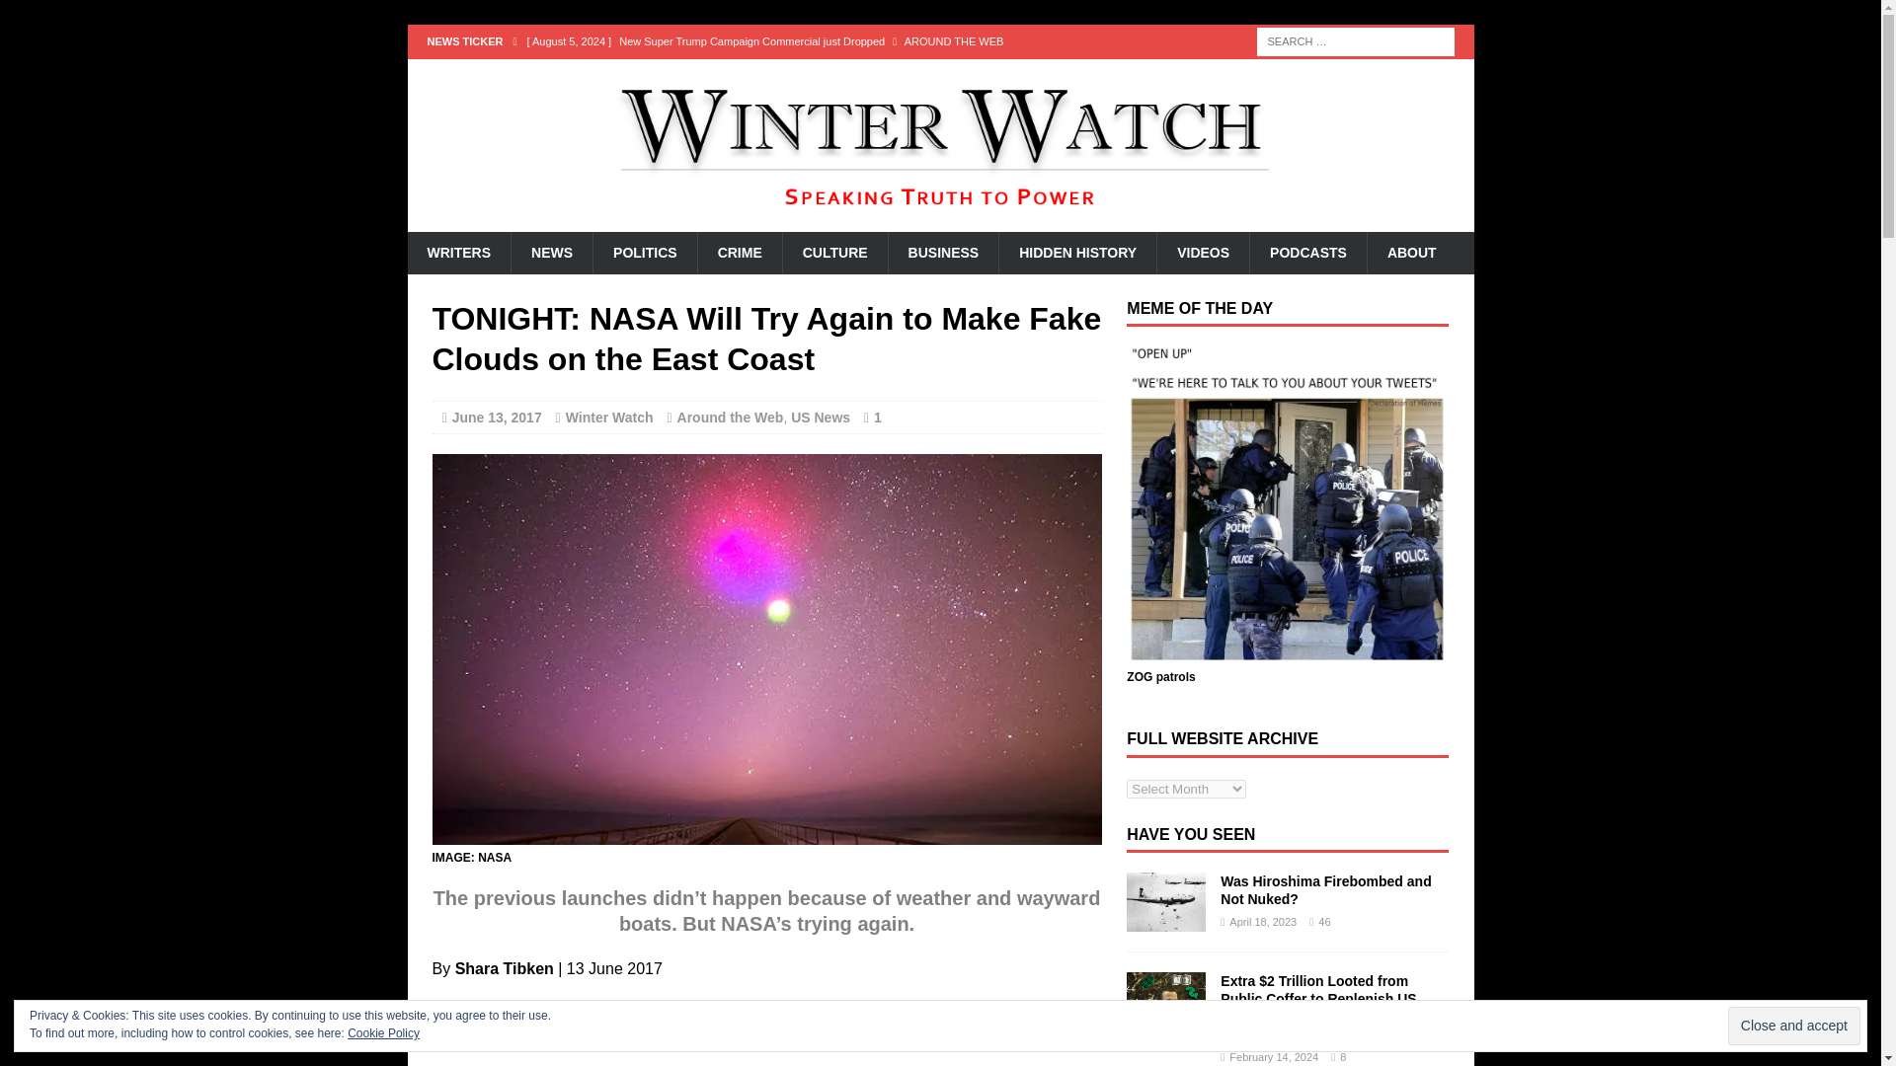  Describe the element at coordinates (818, 75) in the screenshot. I see `The Influence of Sabbatean Frankism on the World` at that location.